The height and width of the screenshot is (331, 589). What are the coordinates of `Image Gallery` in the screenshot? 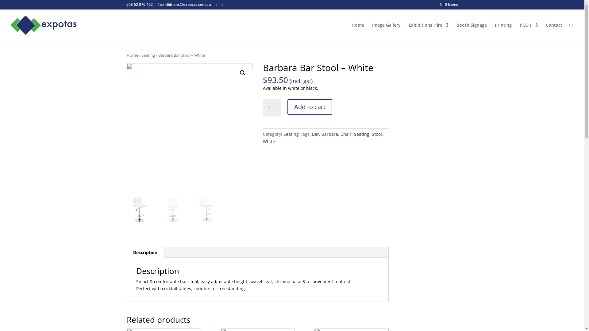 It's located at (387, 32).